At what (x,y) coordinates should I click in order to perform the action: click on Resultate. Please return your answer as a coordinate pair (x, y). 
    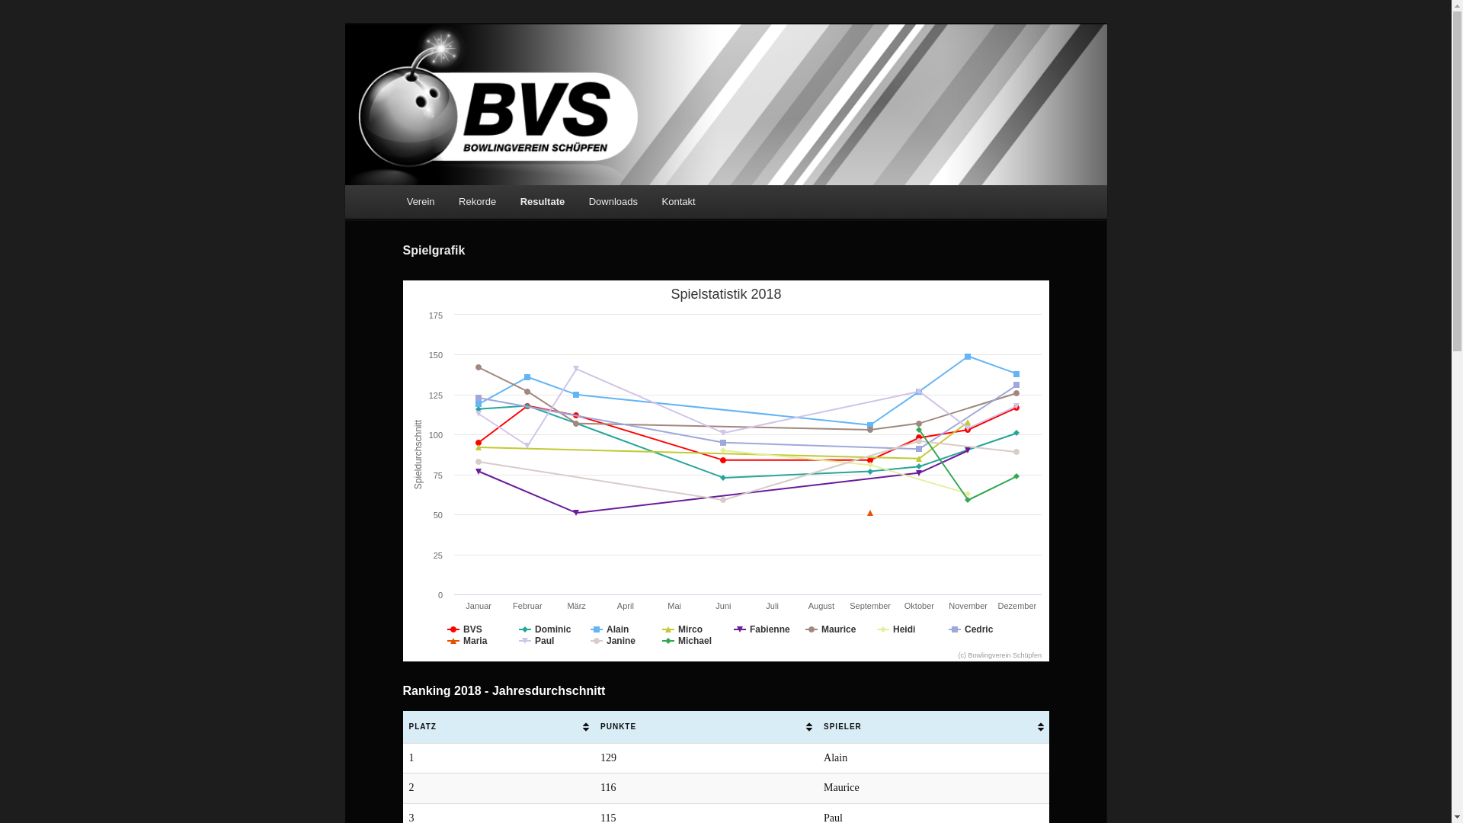
    Looking at the image, I should click on (543, 201).